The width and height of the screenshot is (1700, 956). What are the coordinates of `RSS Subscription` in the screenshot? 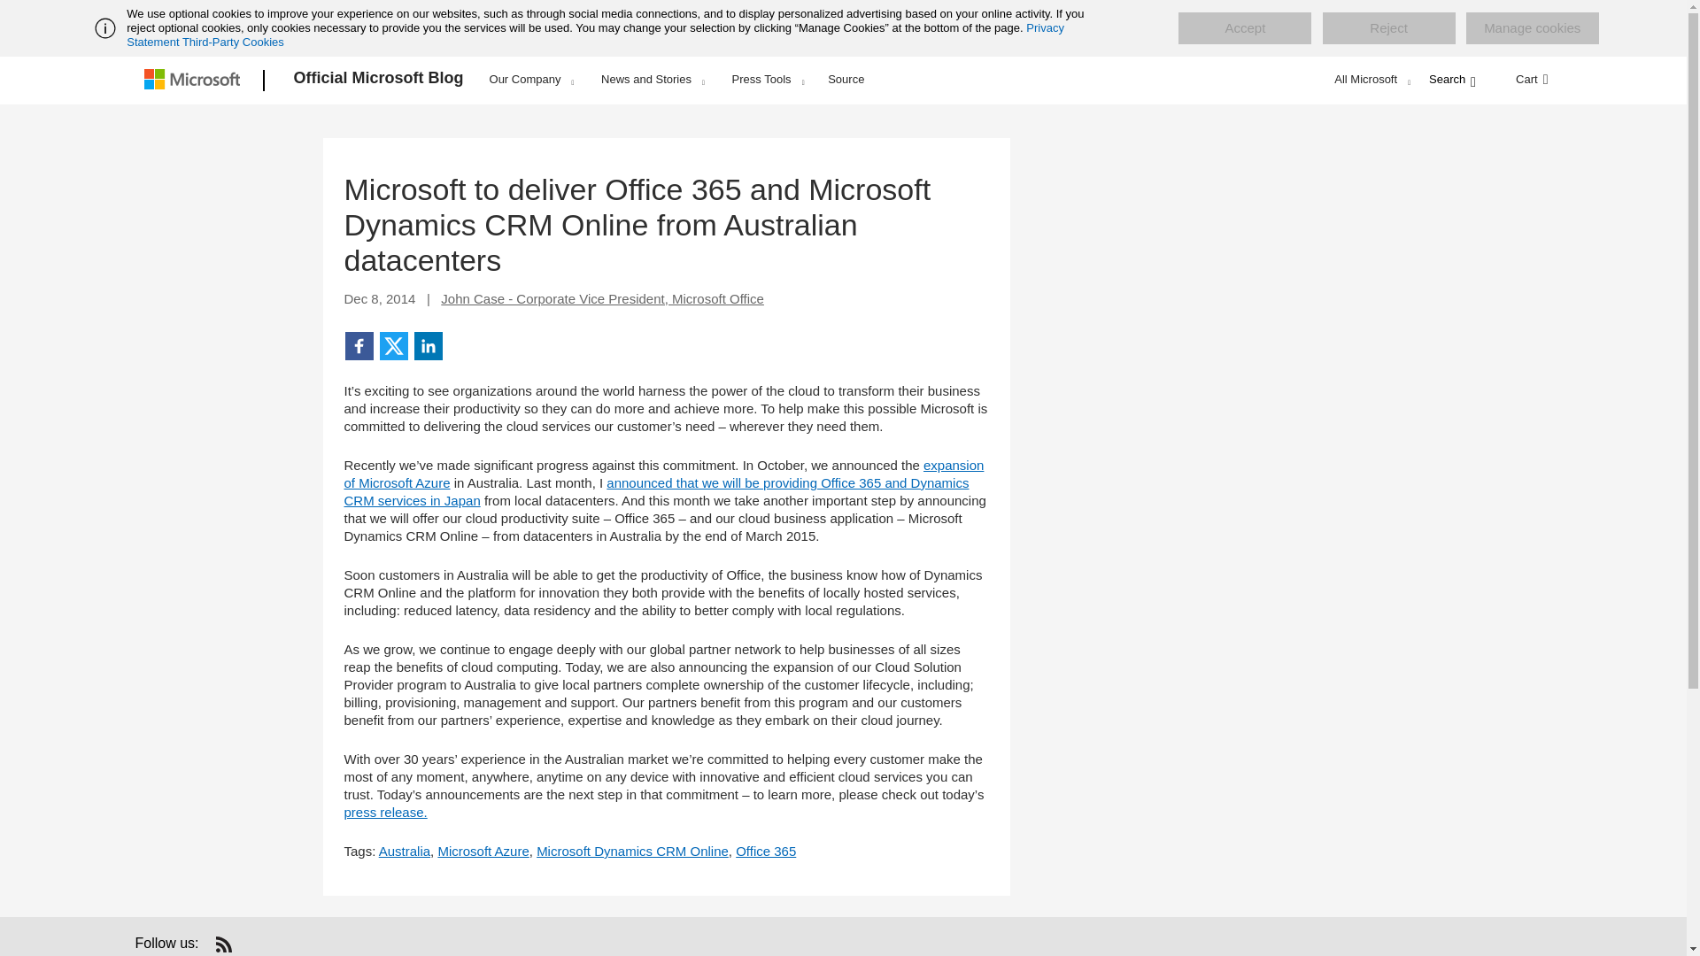 It's located at (223, 943).